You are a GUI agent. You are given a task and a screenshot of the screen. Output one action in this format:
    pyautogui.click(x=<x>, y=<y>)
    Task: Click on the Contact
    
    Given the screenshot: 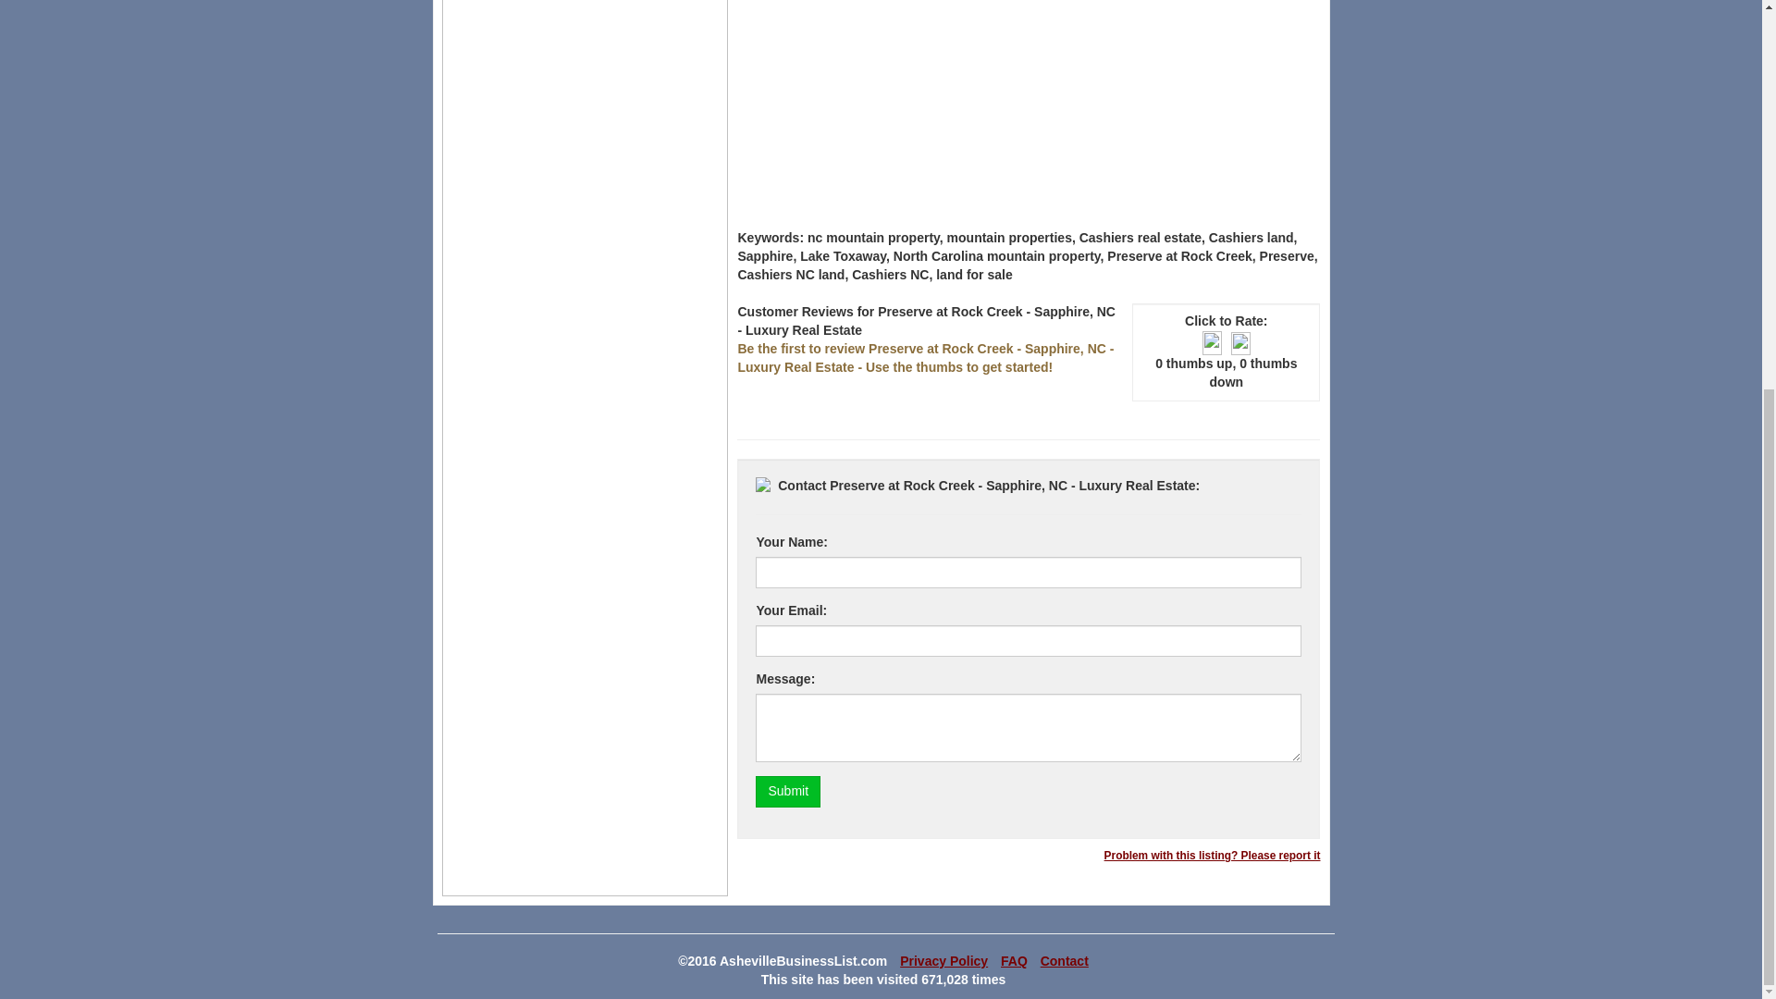 What is the action you would take?
    pyautogui.click(x=1064, y=960)
    